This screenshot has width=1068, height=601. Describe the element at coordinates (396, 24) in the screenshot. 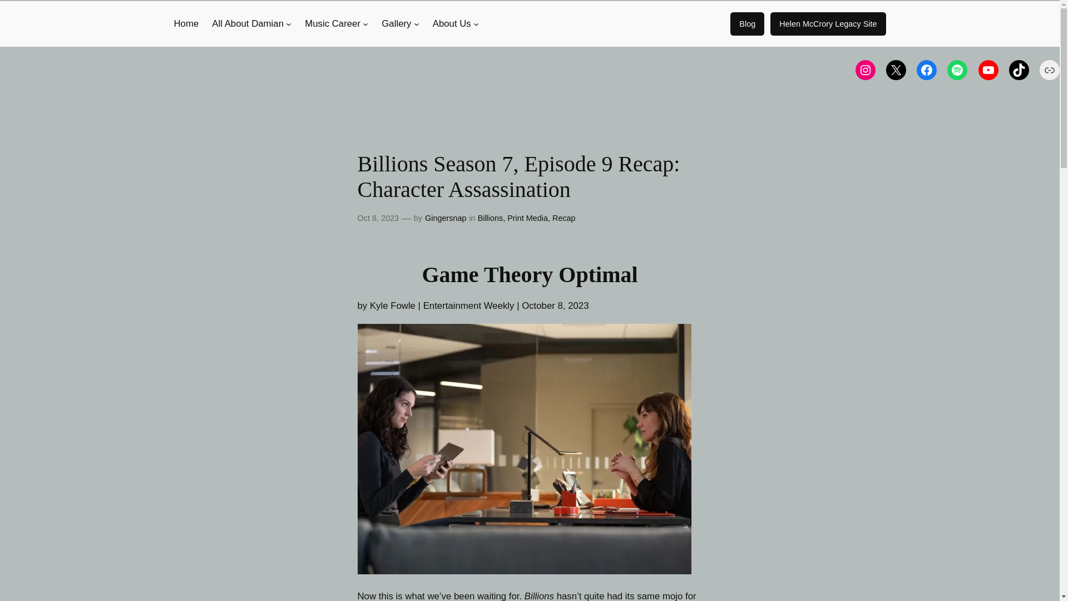

I see `Gallery` at that location.